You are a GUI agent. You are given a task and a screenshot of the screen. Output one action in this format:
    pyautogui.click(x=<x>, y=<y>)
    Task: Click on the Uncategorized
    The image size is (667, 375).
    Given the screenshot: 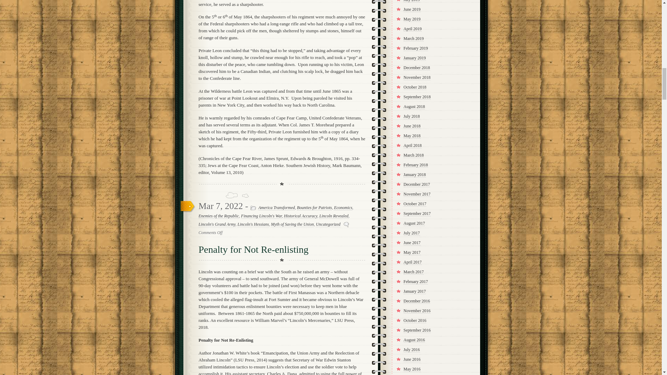 What is the action you would take?
    pyautogui.click(x=328, y=224)
    